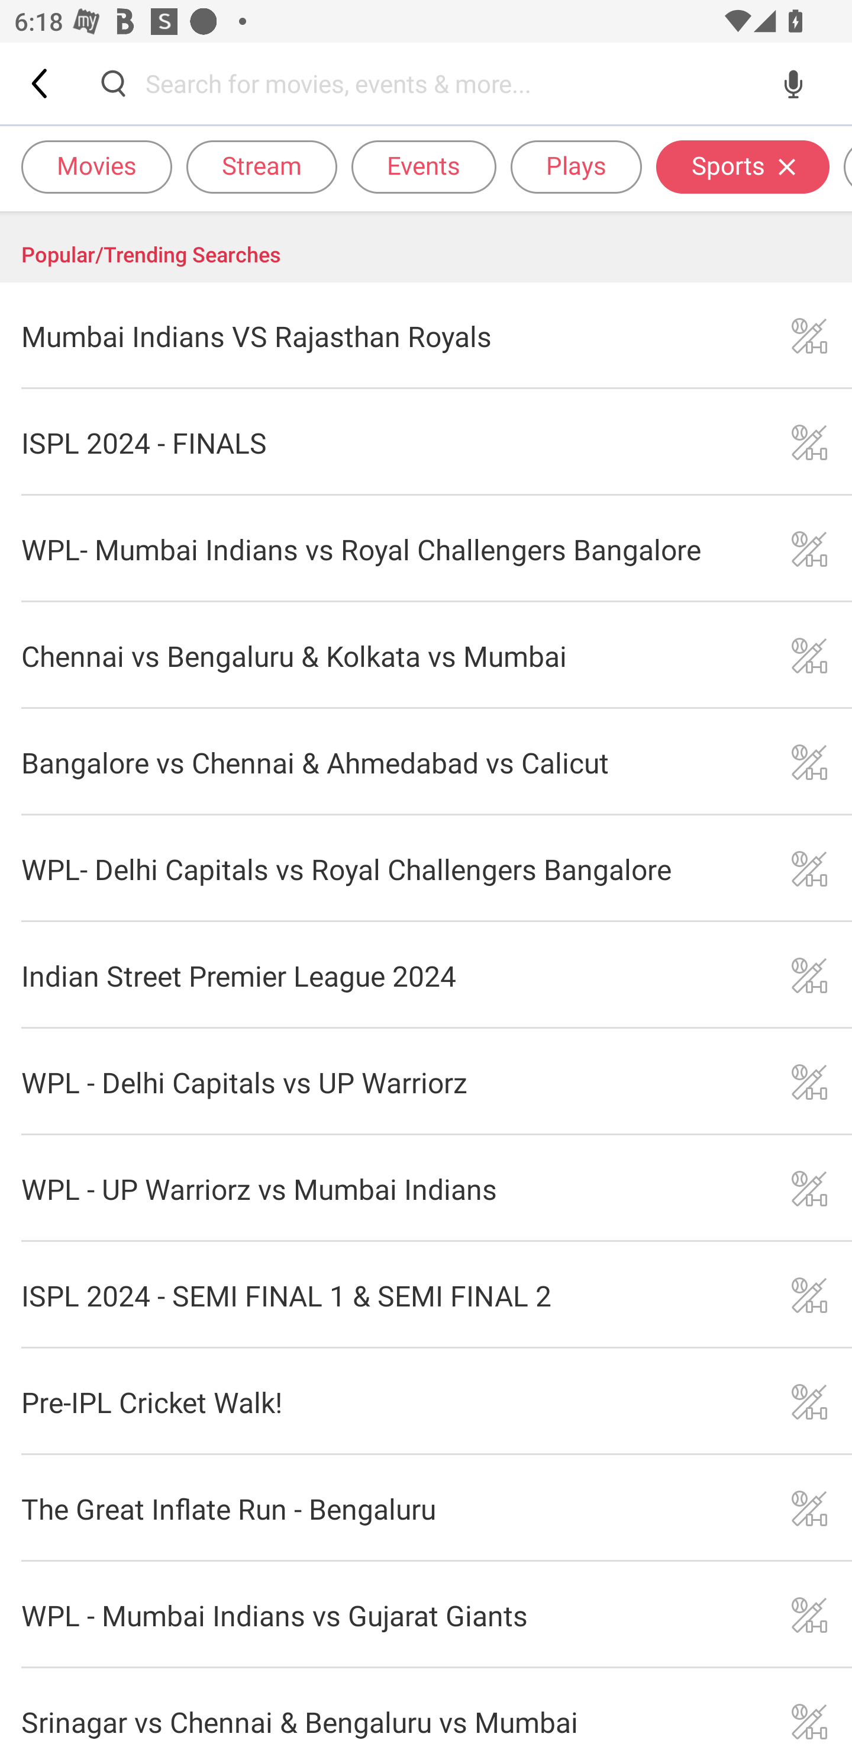  I want to click on WPL - Delhi Capitals vs UP Warriorz, so click(426, 1083).